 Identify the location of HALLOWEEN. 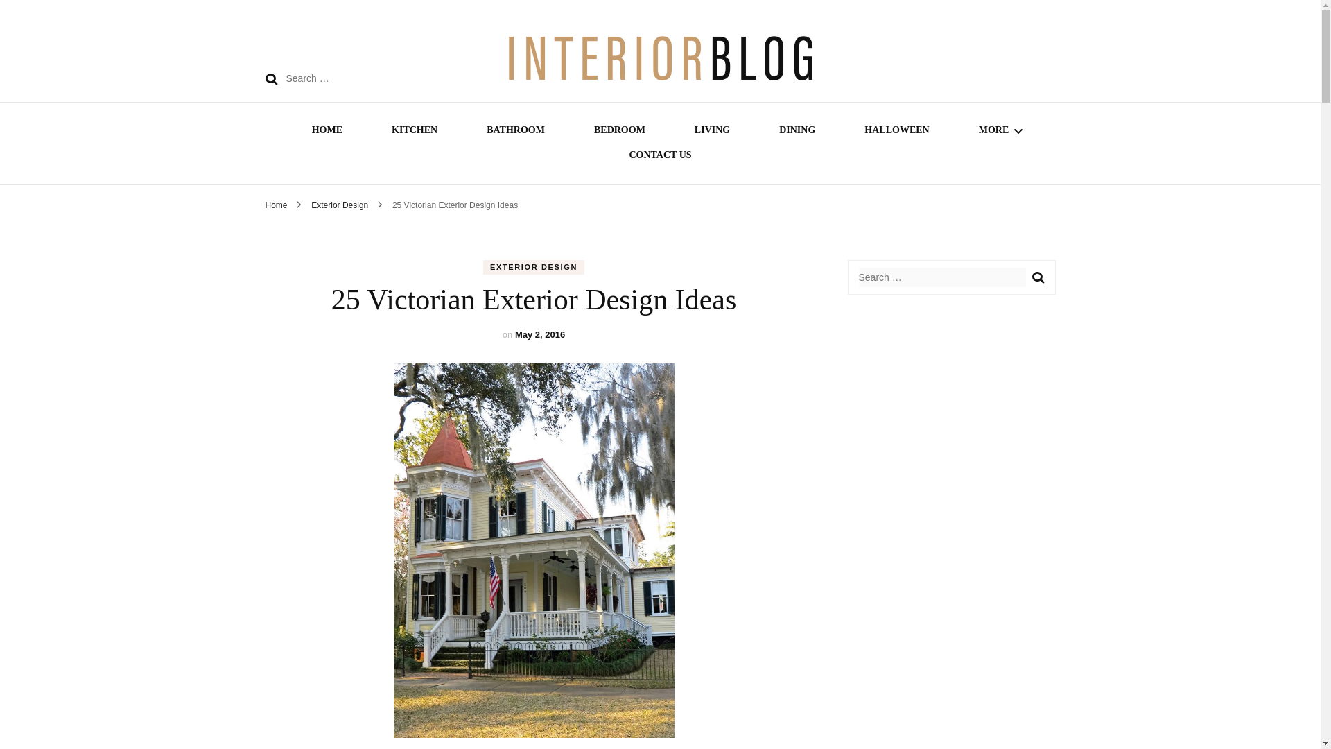
(896, 132).